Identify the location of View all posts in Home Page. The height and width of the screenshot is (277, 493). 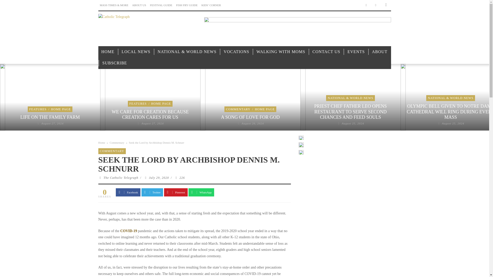
(161, 104).